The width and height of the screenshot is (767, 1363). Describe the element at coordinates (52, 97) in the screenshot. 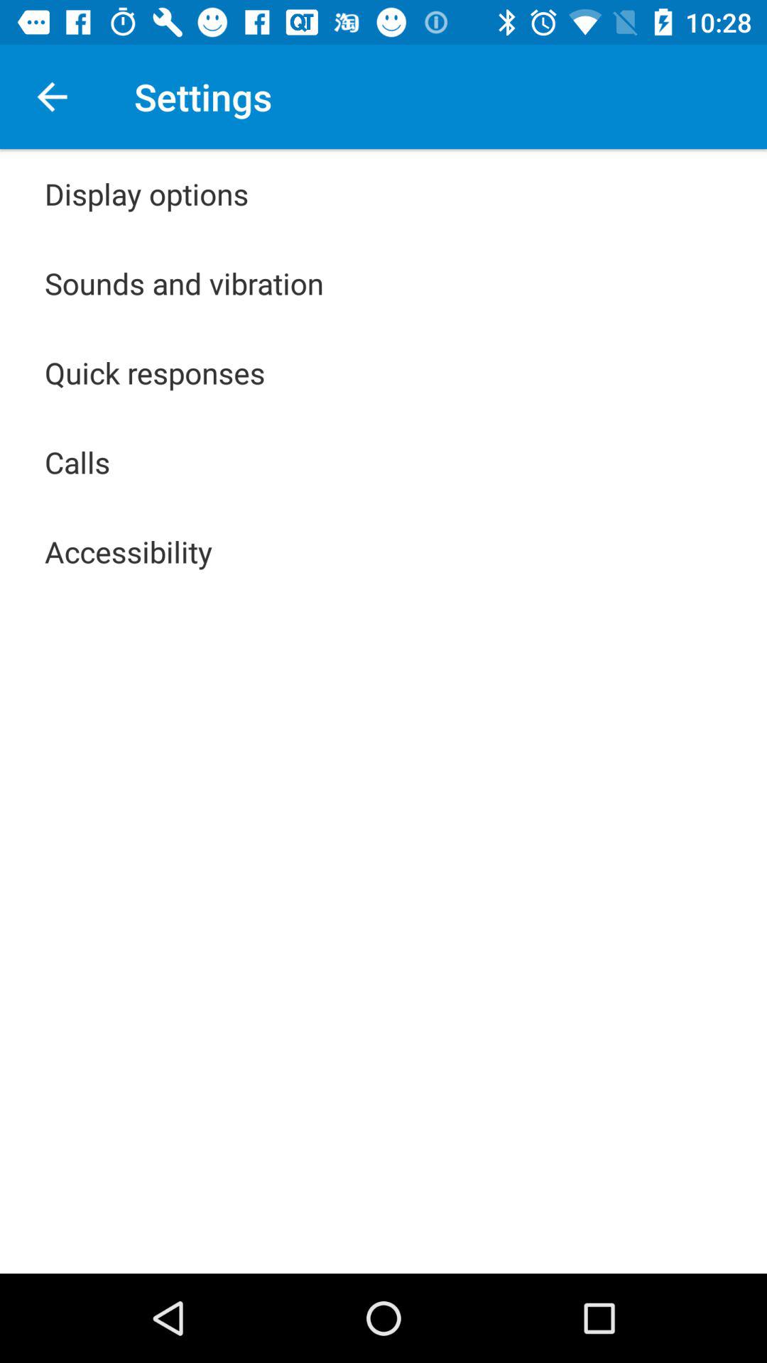

I see `turn off the icon next to the settings icon` at that location.